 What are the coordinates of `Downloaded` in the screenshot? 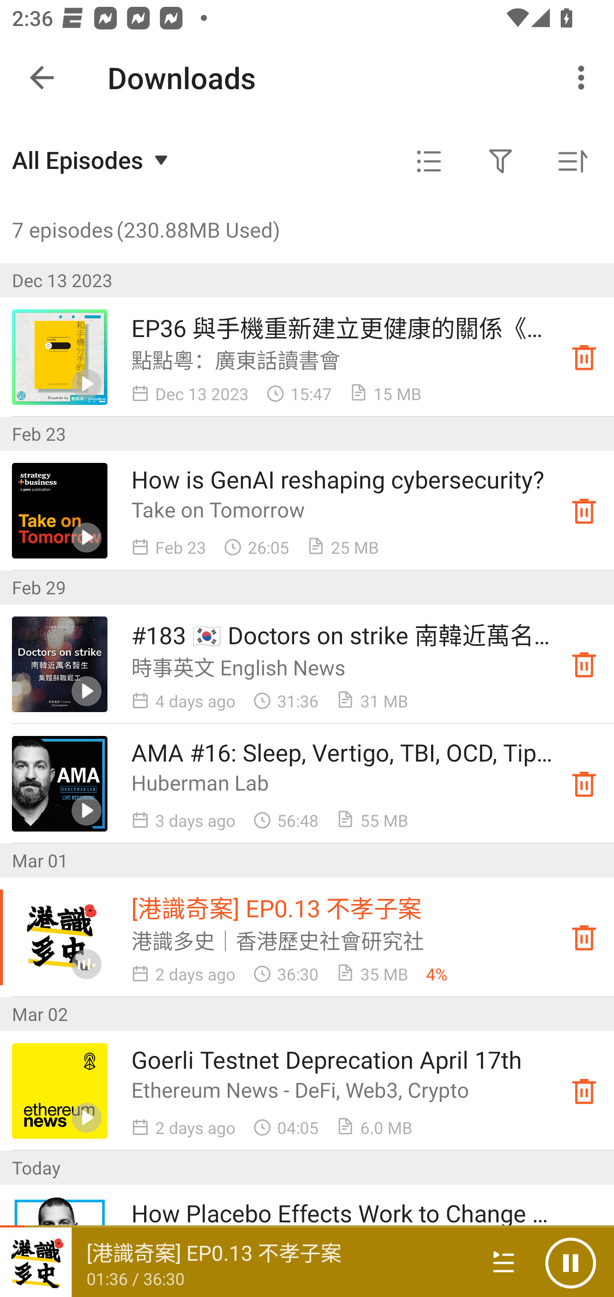 It's located at (584, 783).